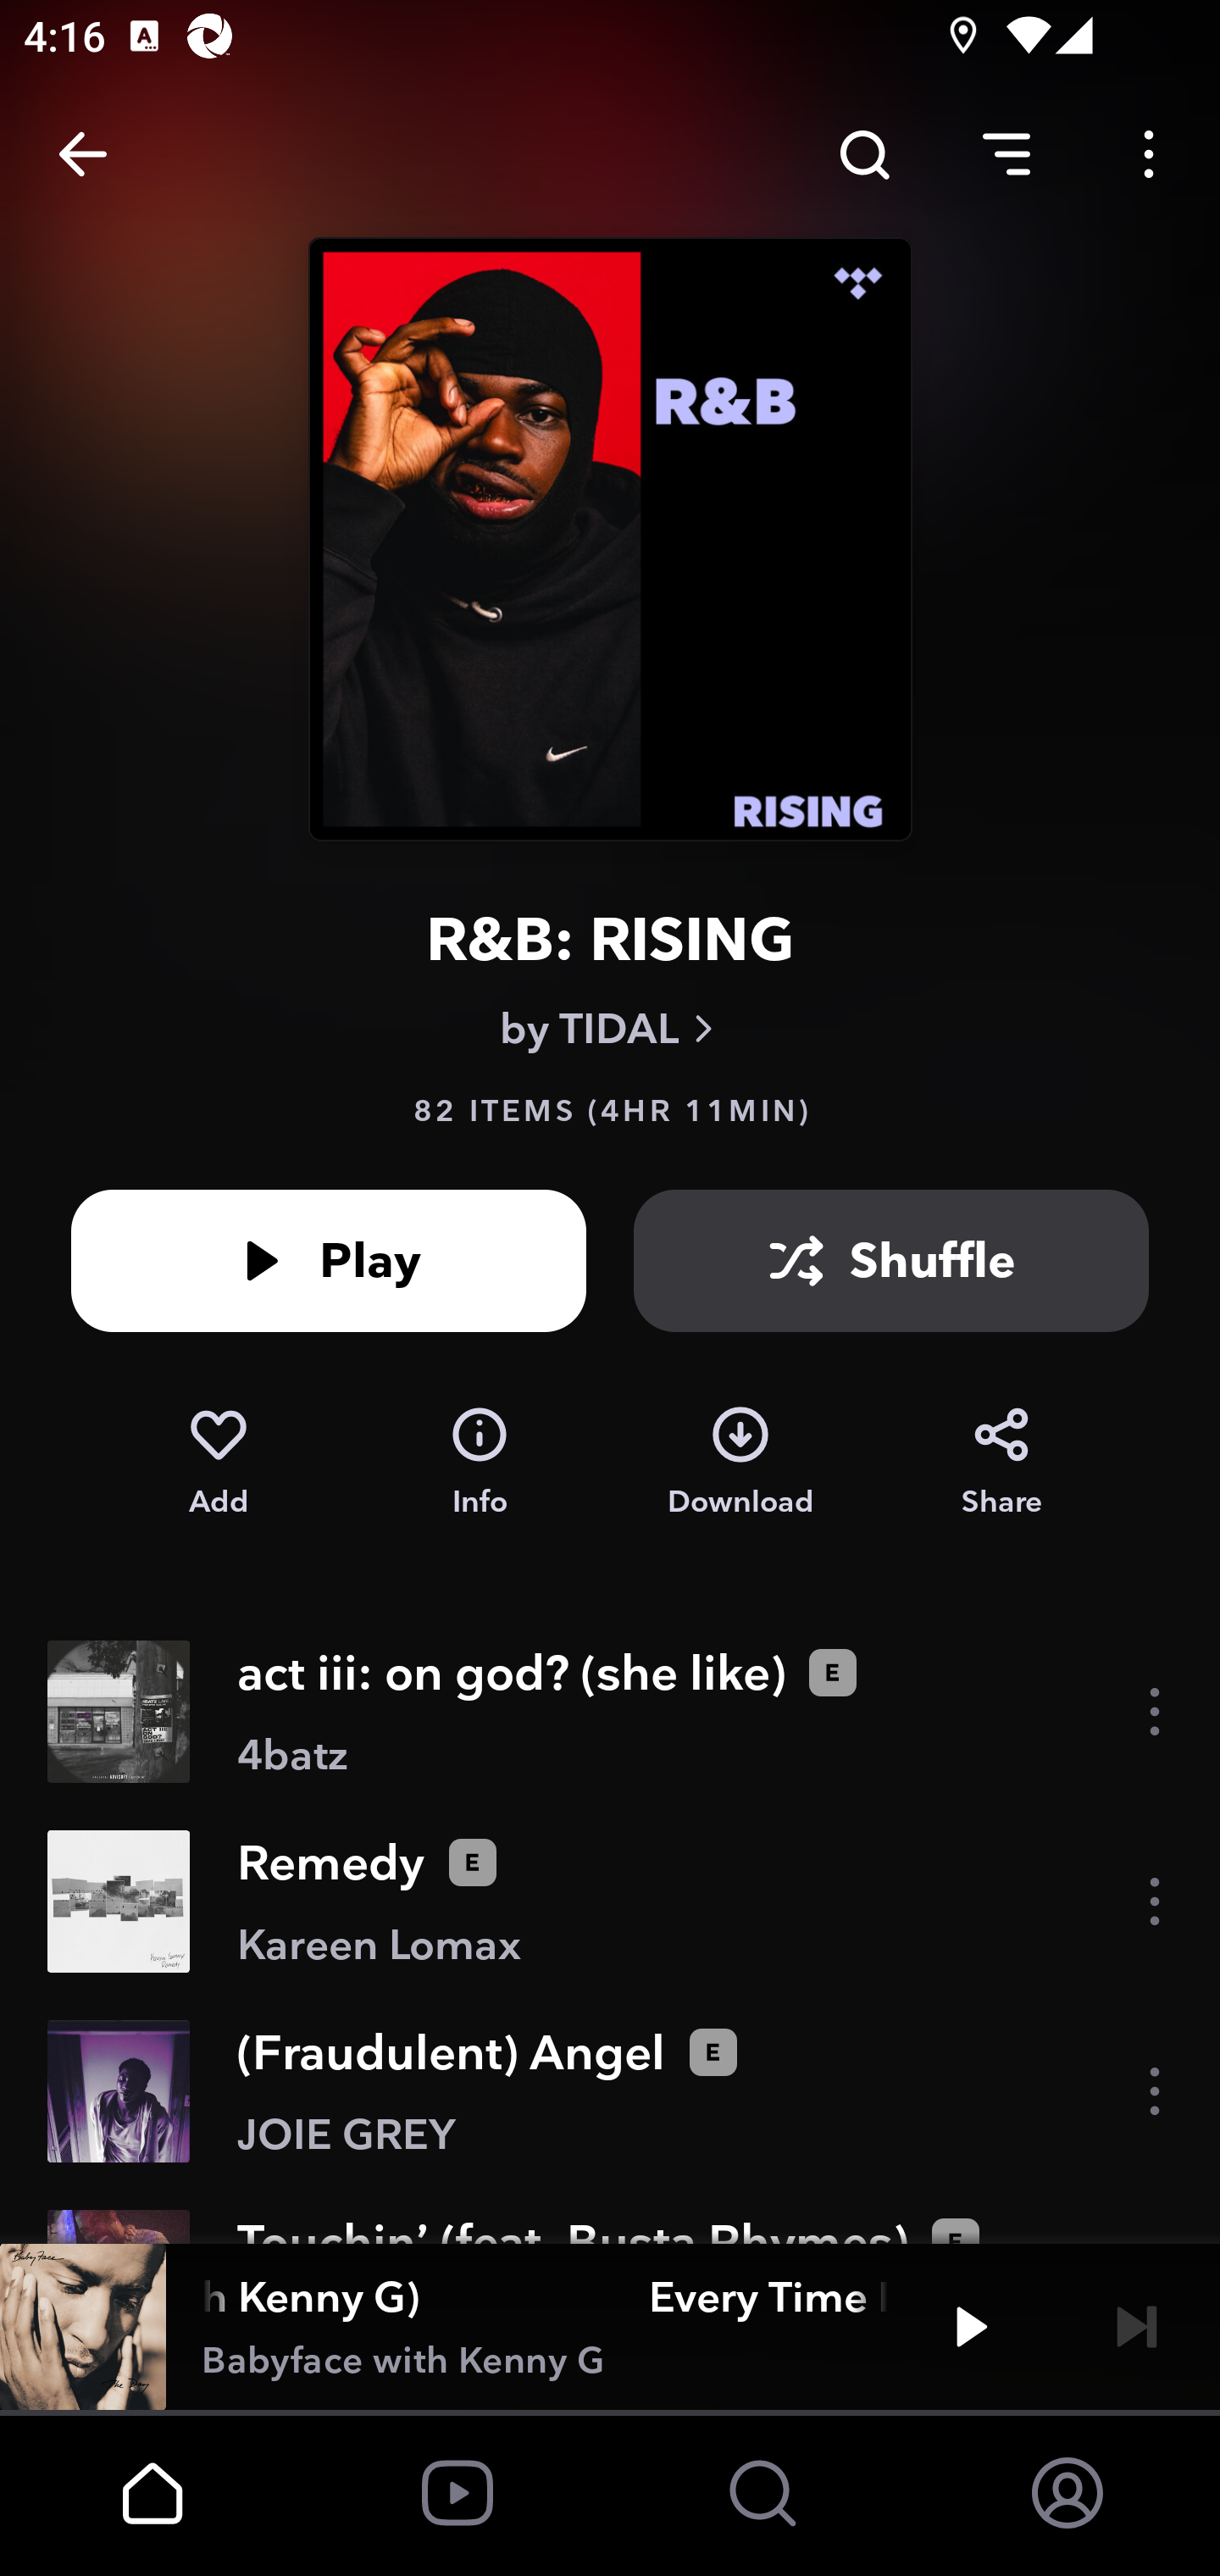 The width and height of the screenshot is (1220, 2576). Describe the element at coordinates (83, 154) in the screenshot. I see `Back` at that location.